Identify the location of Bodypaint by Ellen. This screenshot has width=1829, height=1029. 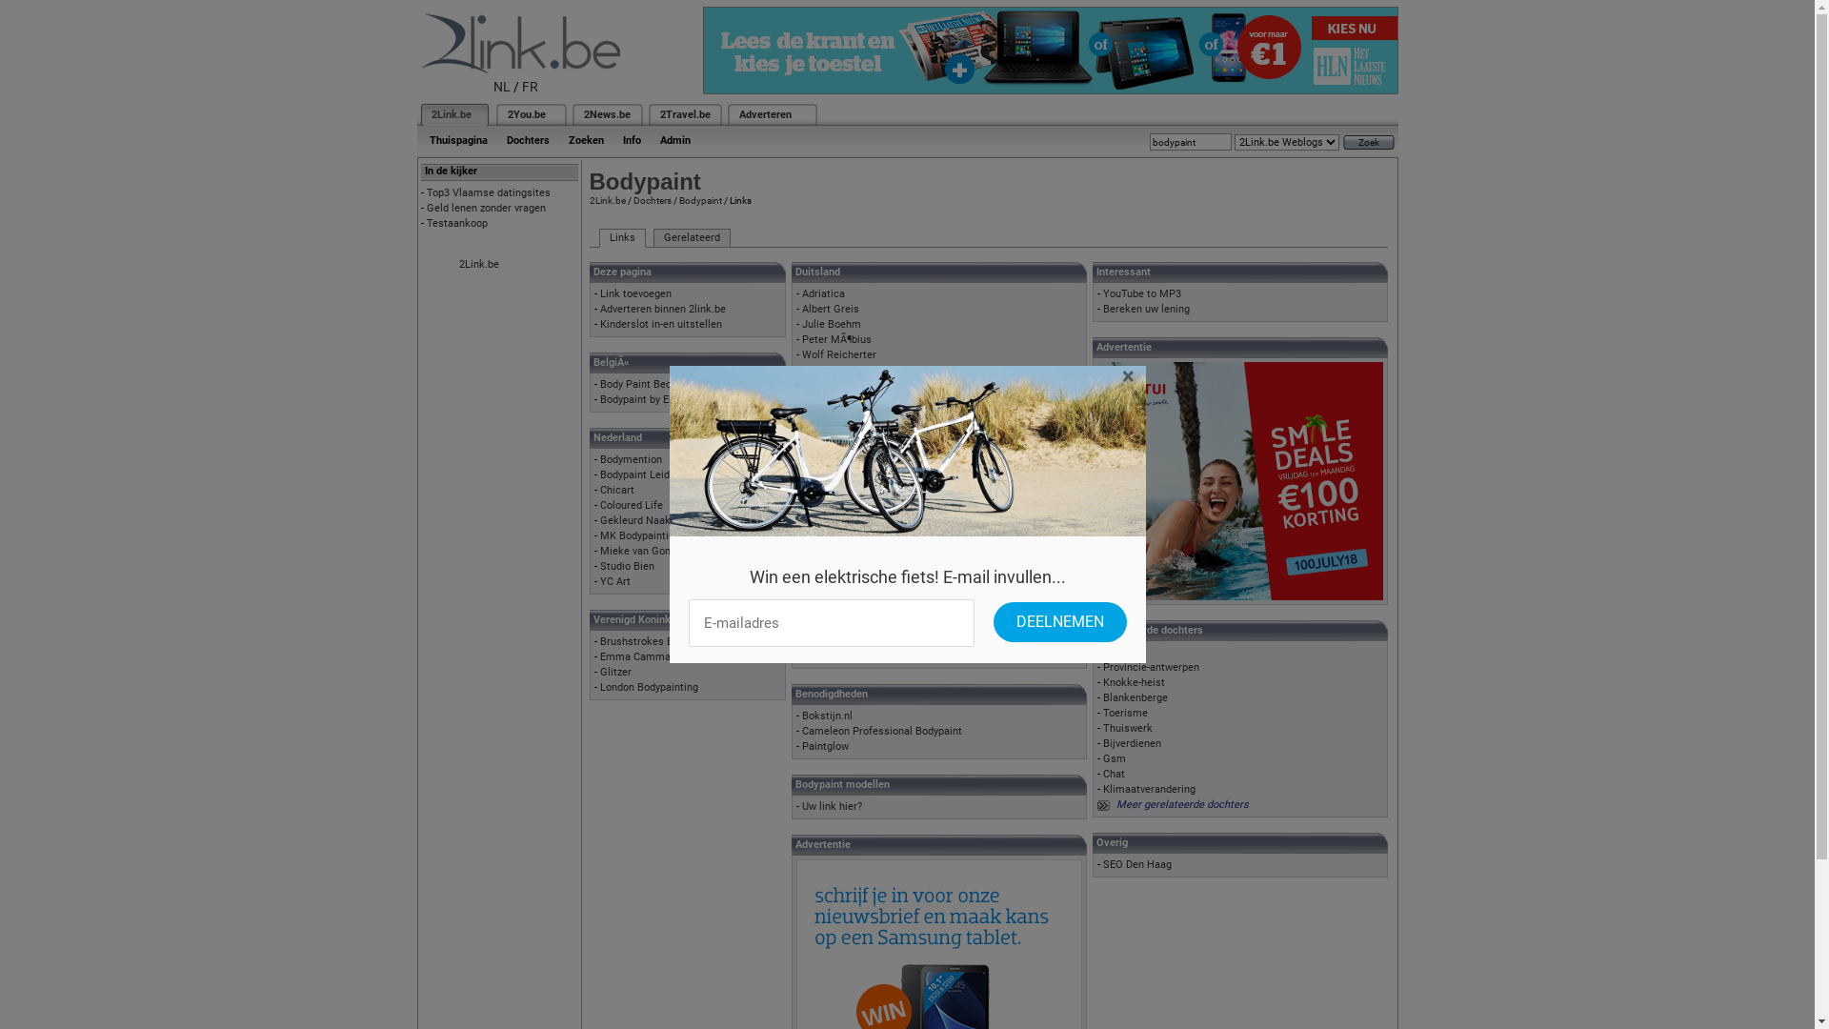
(643, 400).